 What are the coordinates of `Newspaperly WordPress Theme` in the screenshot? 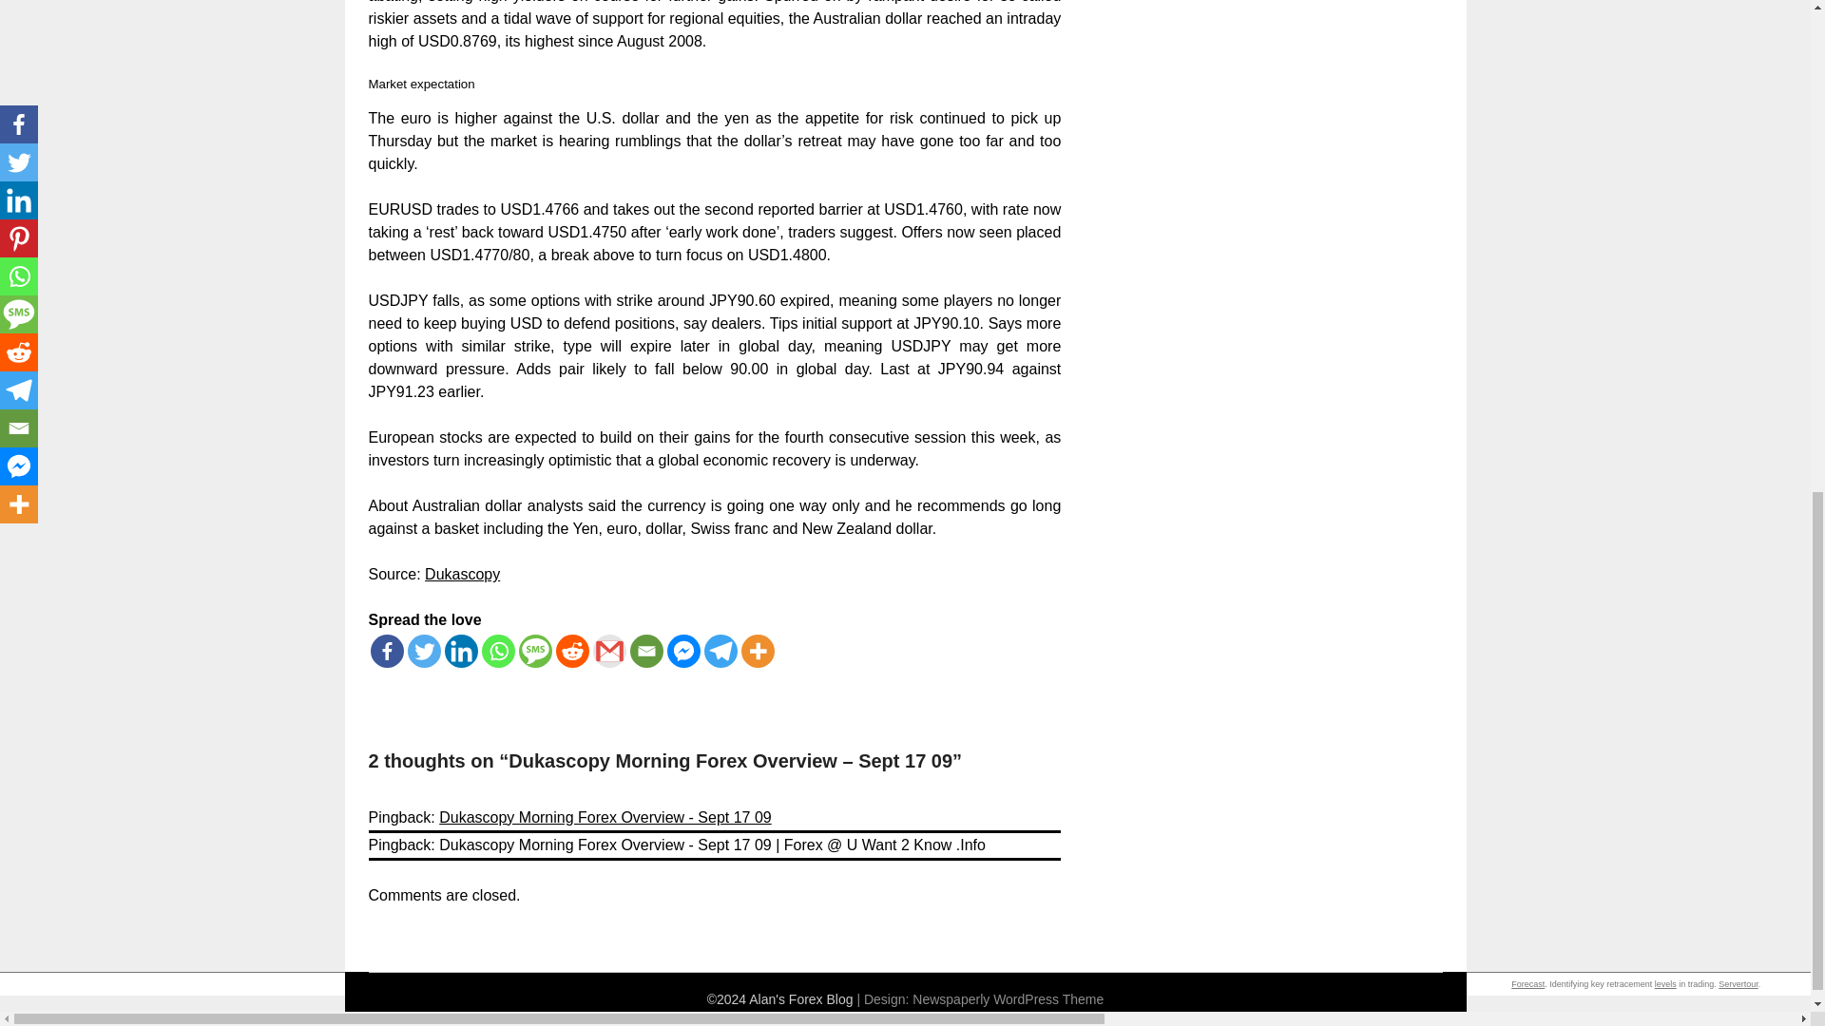 It's located at (1008, 999).